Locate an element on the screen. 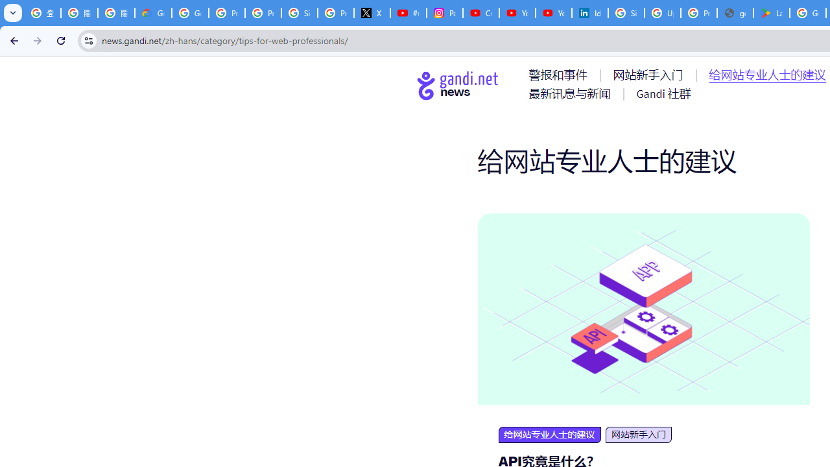 Image resolution: width=830 pixels, height=467 pixels. AutomationID: menu-item-77762 is located at coordinates (650, 75).